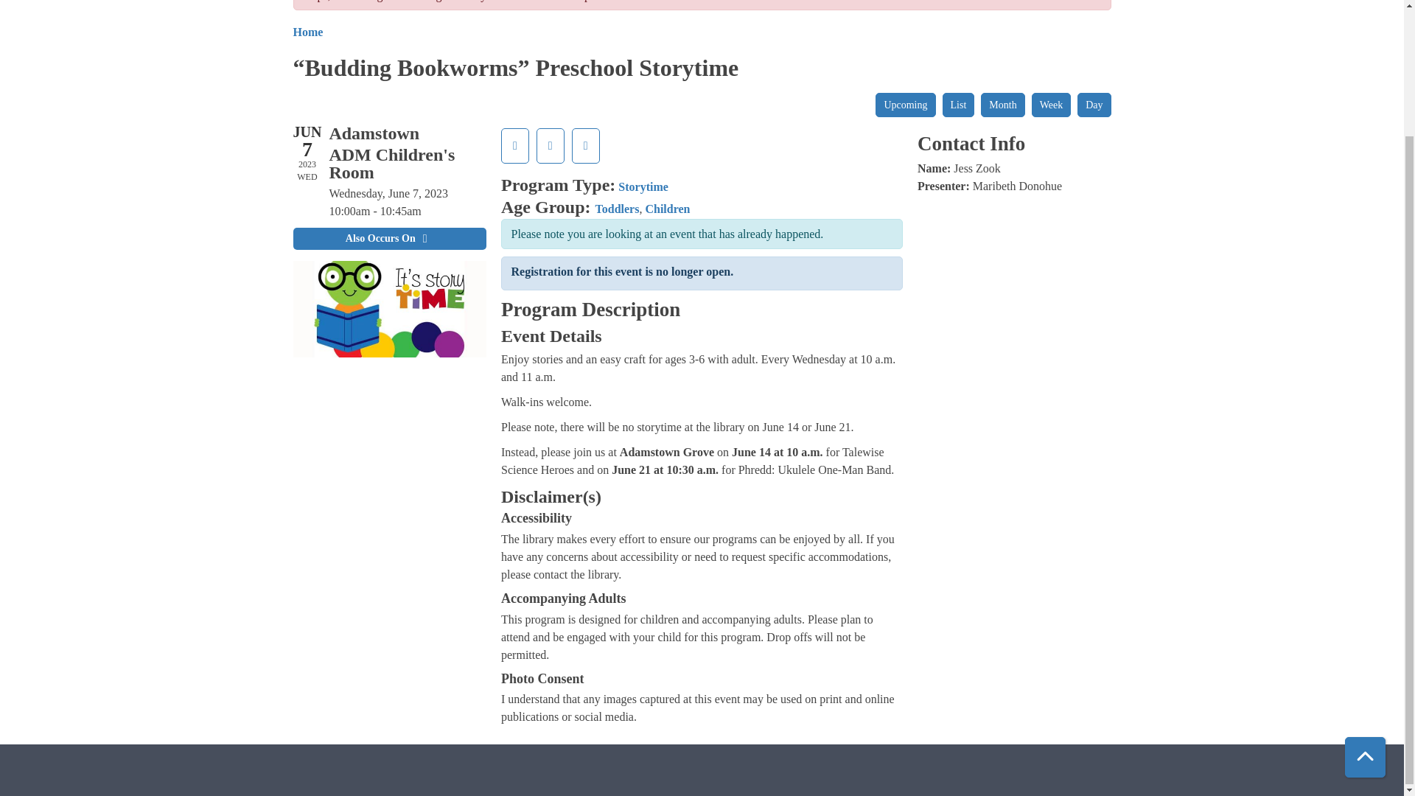 The image size is (1415, 796). I want to click on Home, so click(308, 31).